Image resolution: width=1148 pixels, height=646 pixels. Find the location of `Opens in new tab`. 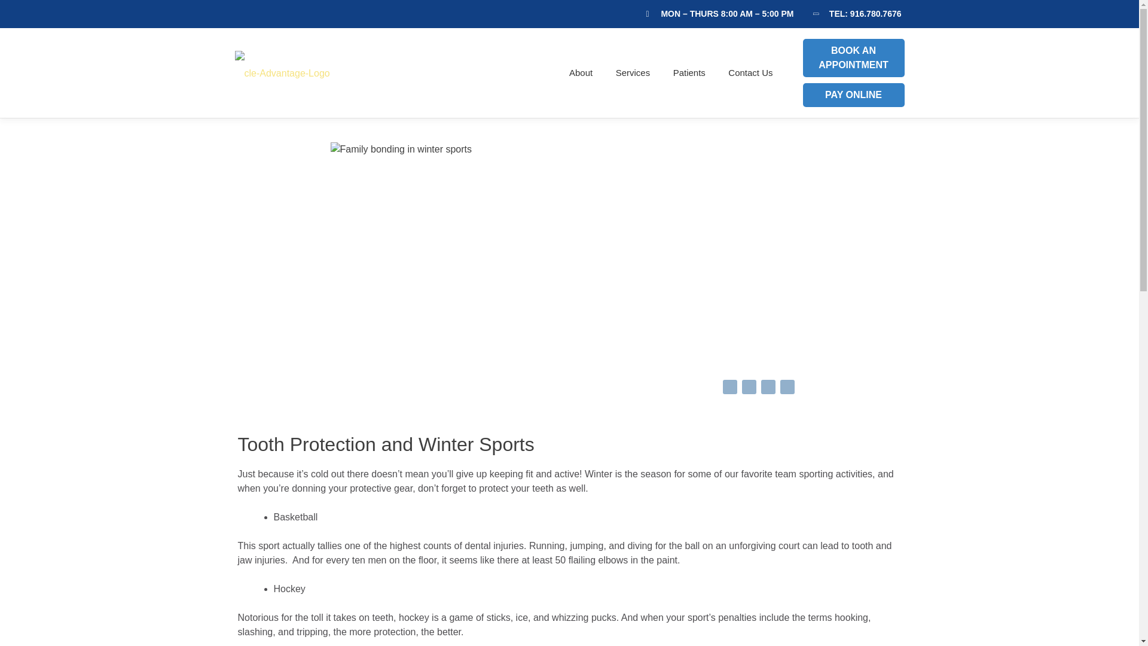

Opens in new tab is located at coordinates (853, 57).